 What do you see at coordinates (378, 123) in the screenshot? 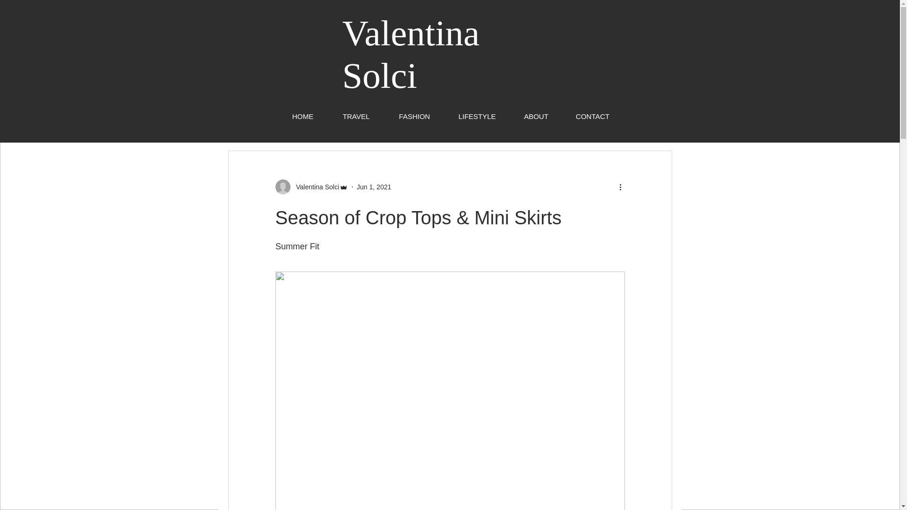
I see `Fashion` at bounding box center [378, 123].